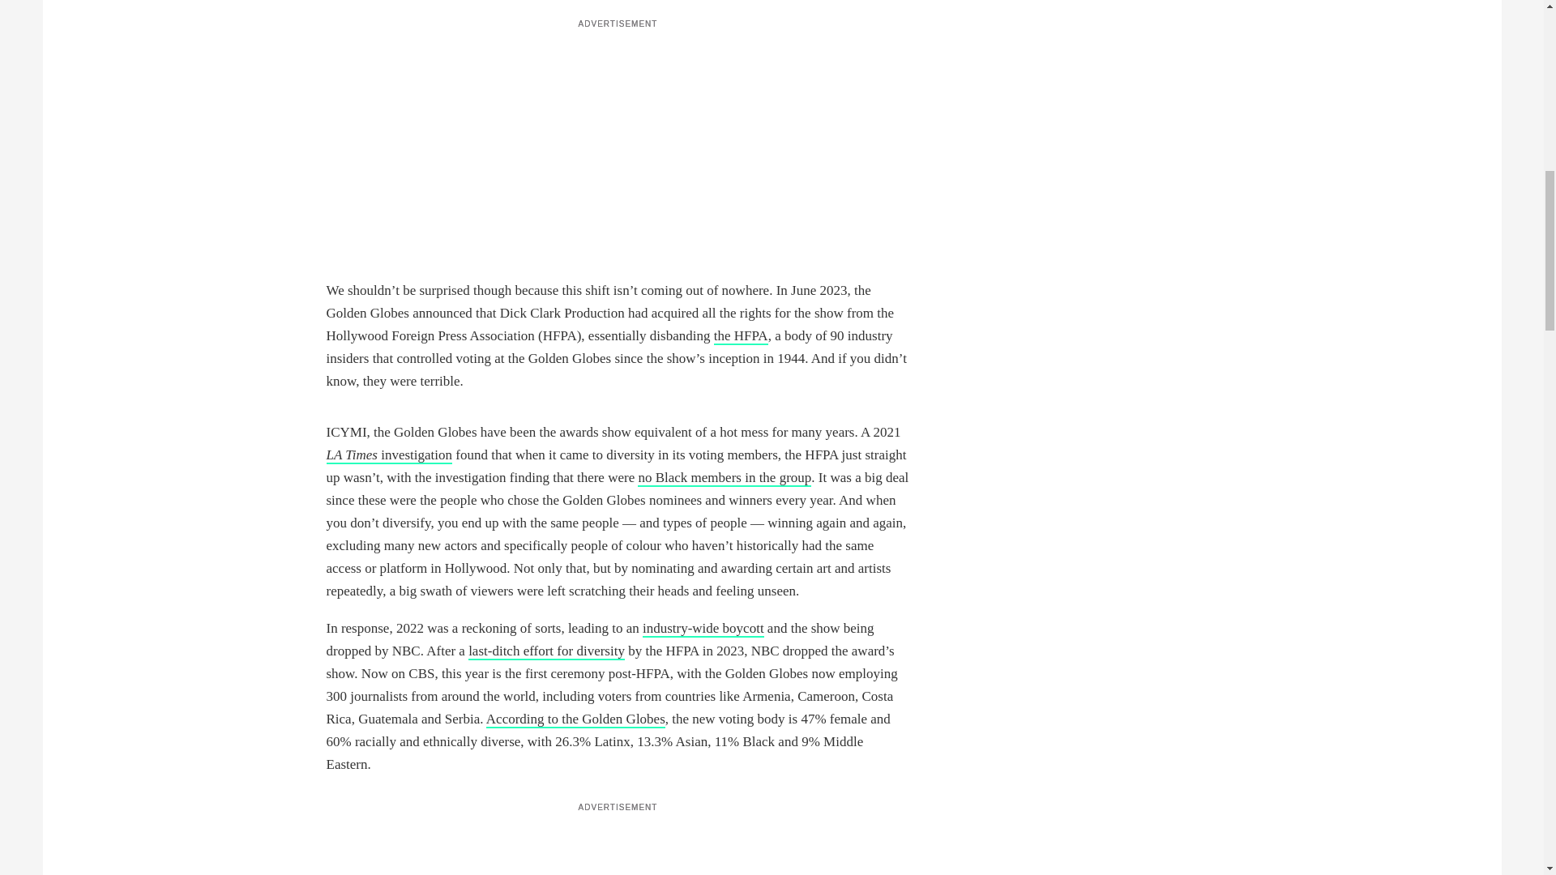 This screenshot has width=1556, height=875. Describe the element at coordinates (575, 719) in the screenshot. I see `According to the Golden Globes` at that location.